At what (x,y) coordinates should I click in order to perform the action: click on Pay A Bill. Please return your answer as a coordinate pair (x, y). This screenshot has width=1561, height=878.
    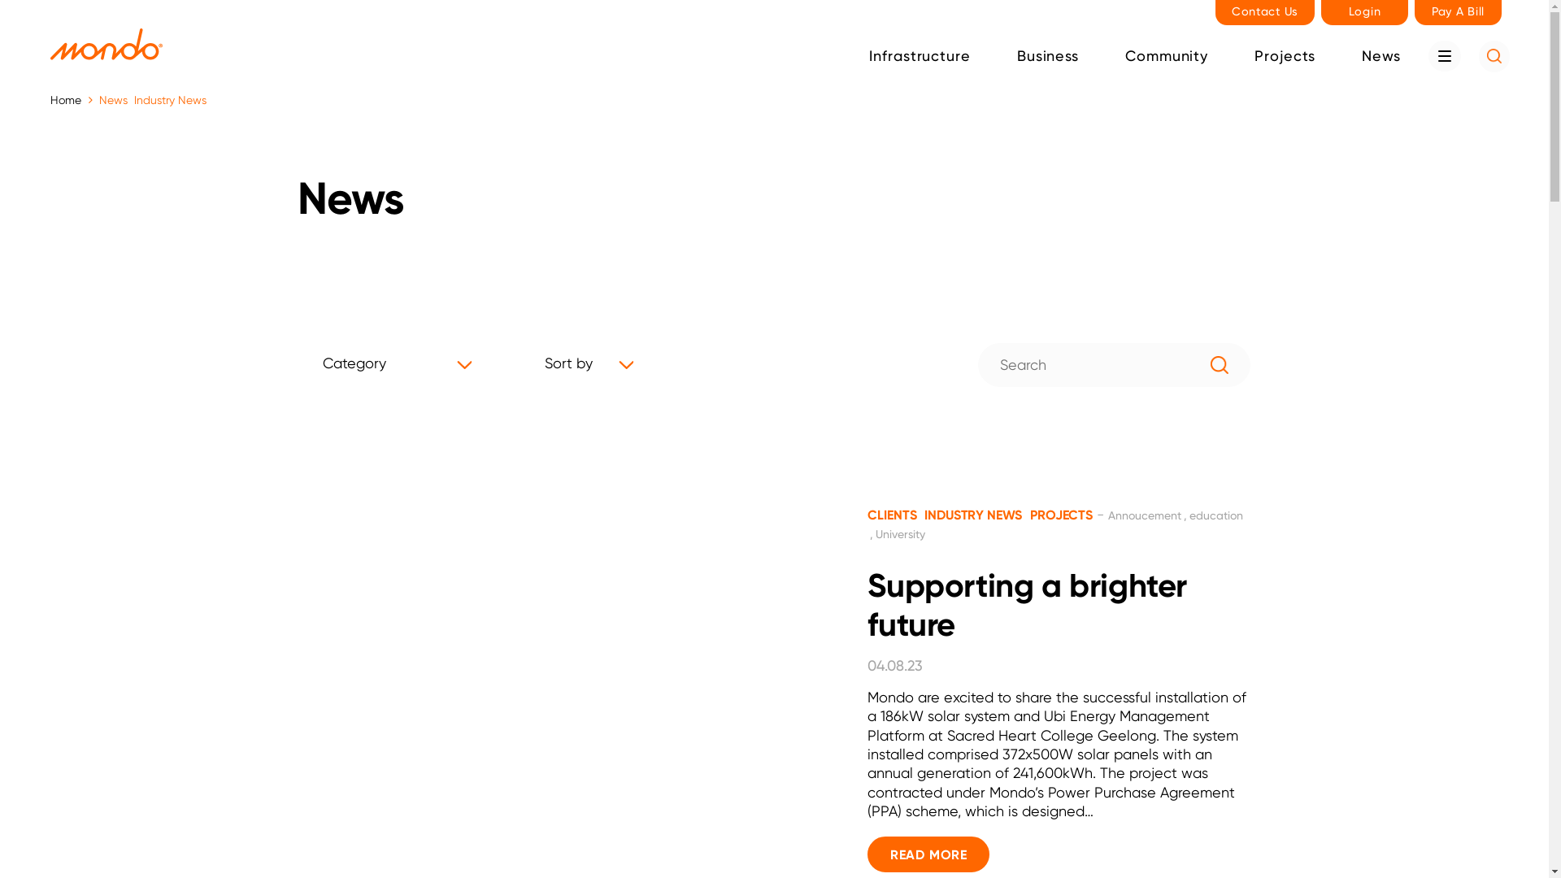
    Looking at the image, I should click on (1459, 13).